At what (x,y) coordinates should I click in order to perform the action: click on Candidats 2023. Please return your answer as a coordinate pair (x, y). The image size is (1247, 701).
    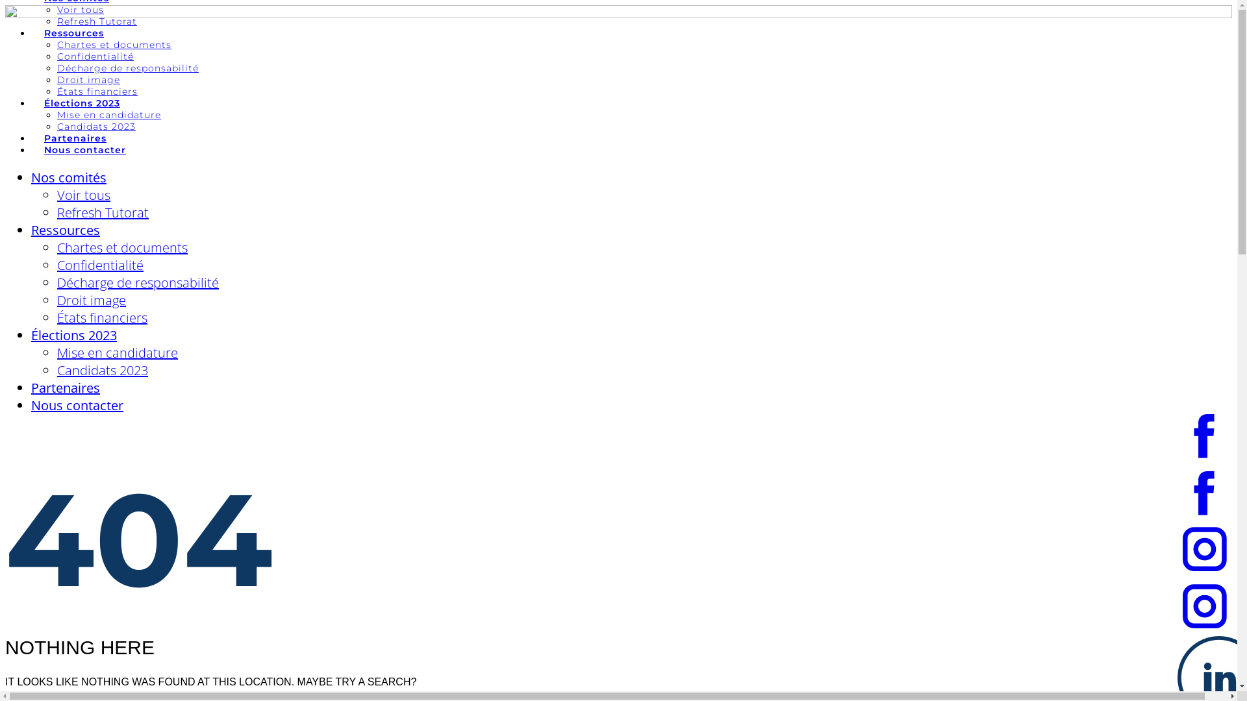
    Looking at the image, I should click on (96, 127).